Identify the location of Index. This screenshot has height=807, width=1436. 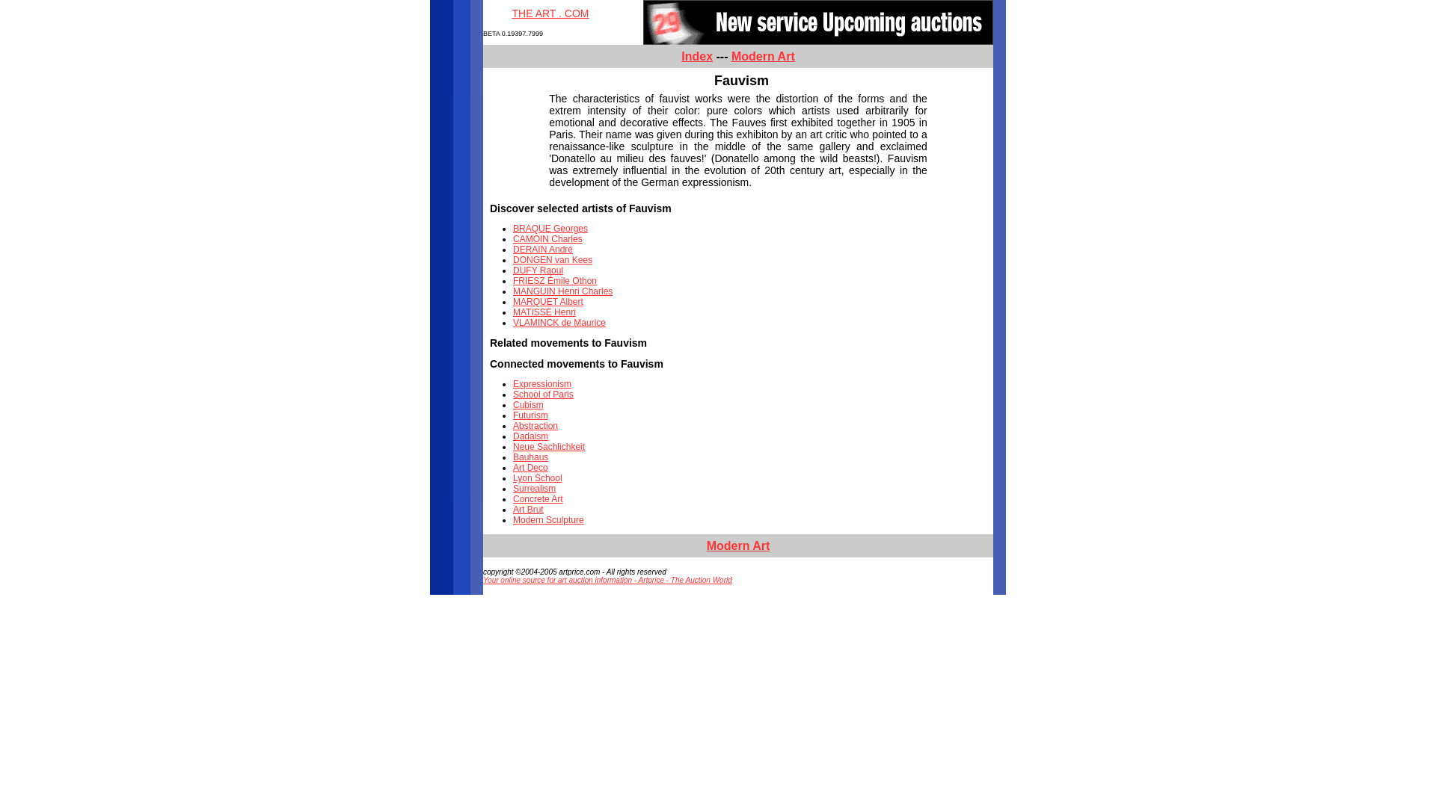
(696, 56).